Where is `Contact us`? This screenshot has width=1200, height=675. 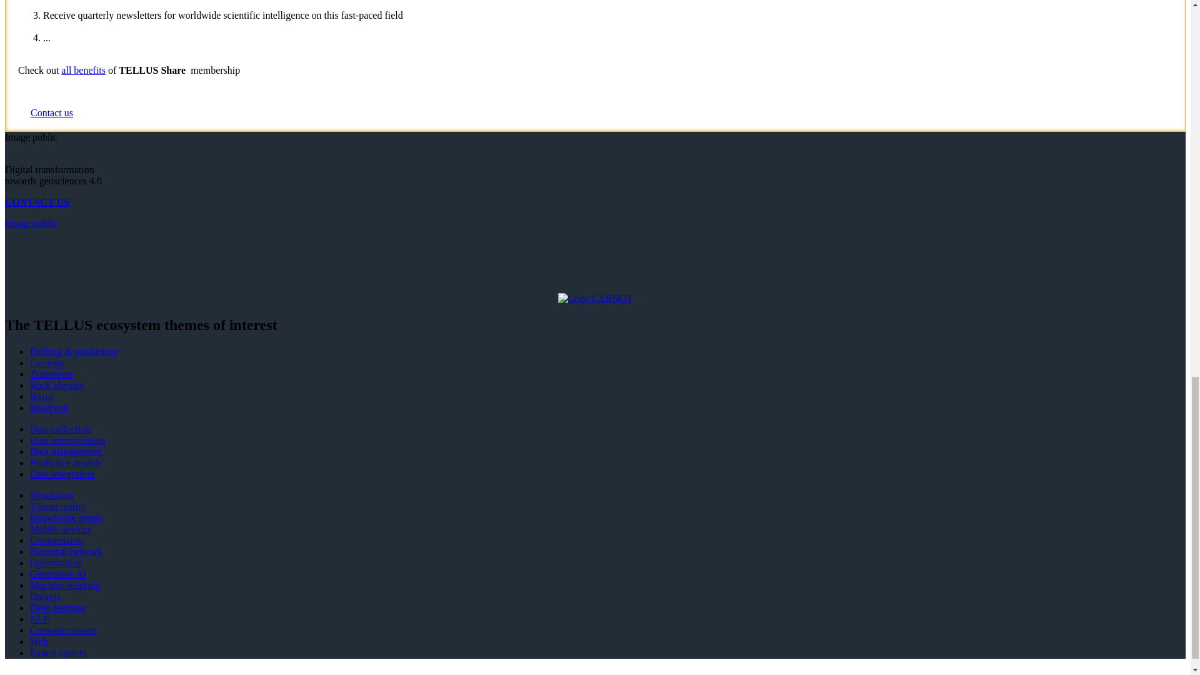
Contact us is located at coordinates (52, 112).